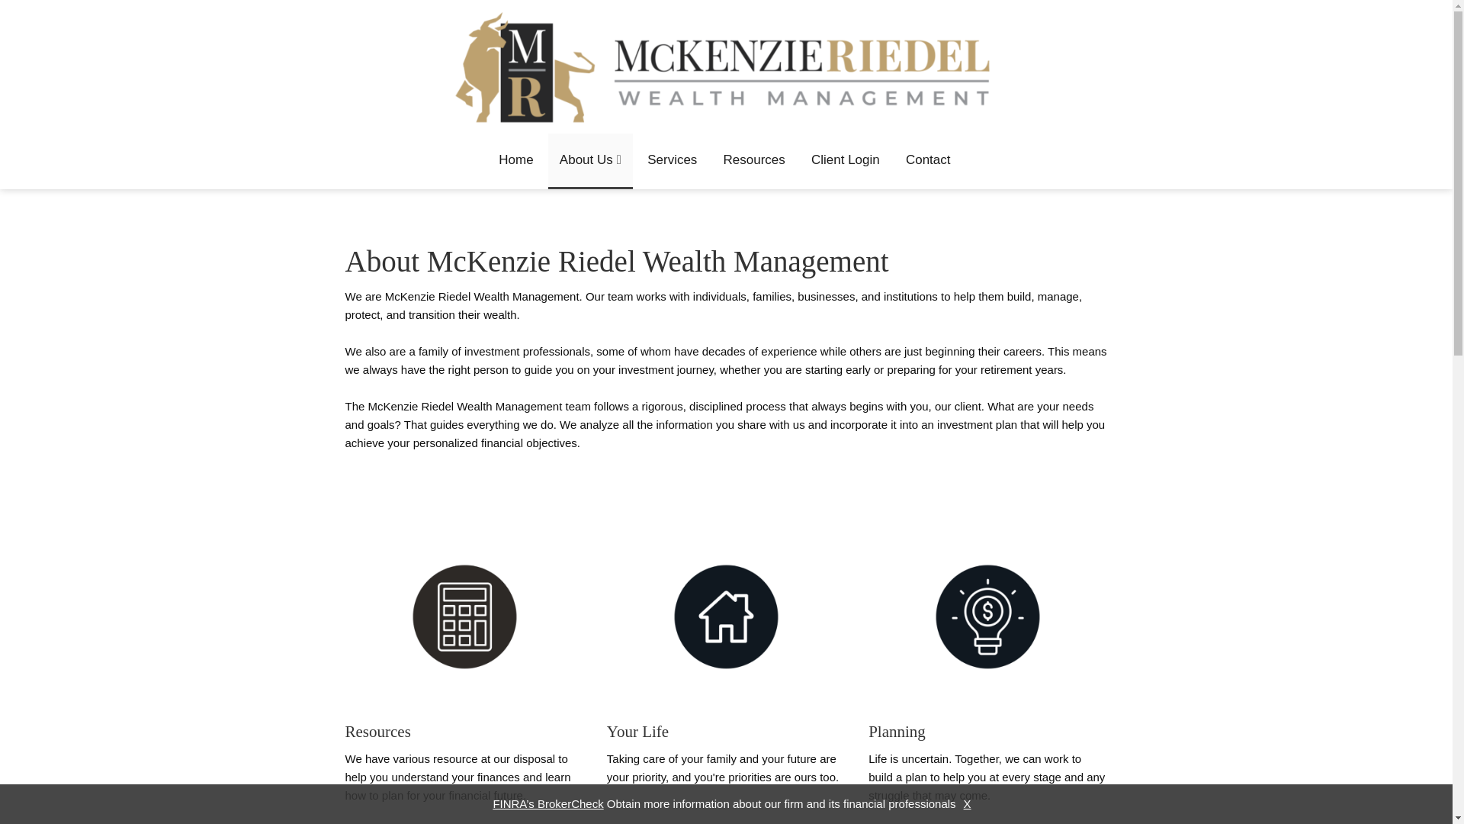 The width and height of the screenshot is (1464, 824). I want to click on Home, so click(515, 160).